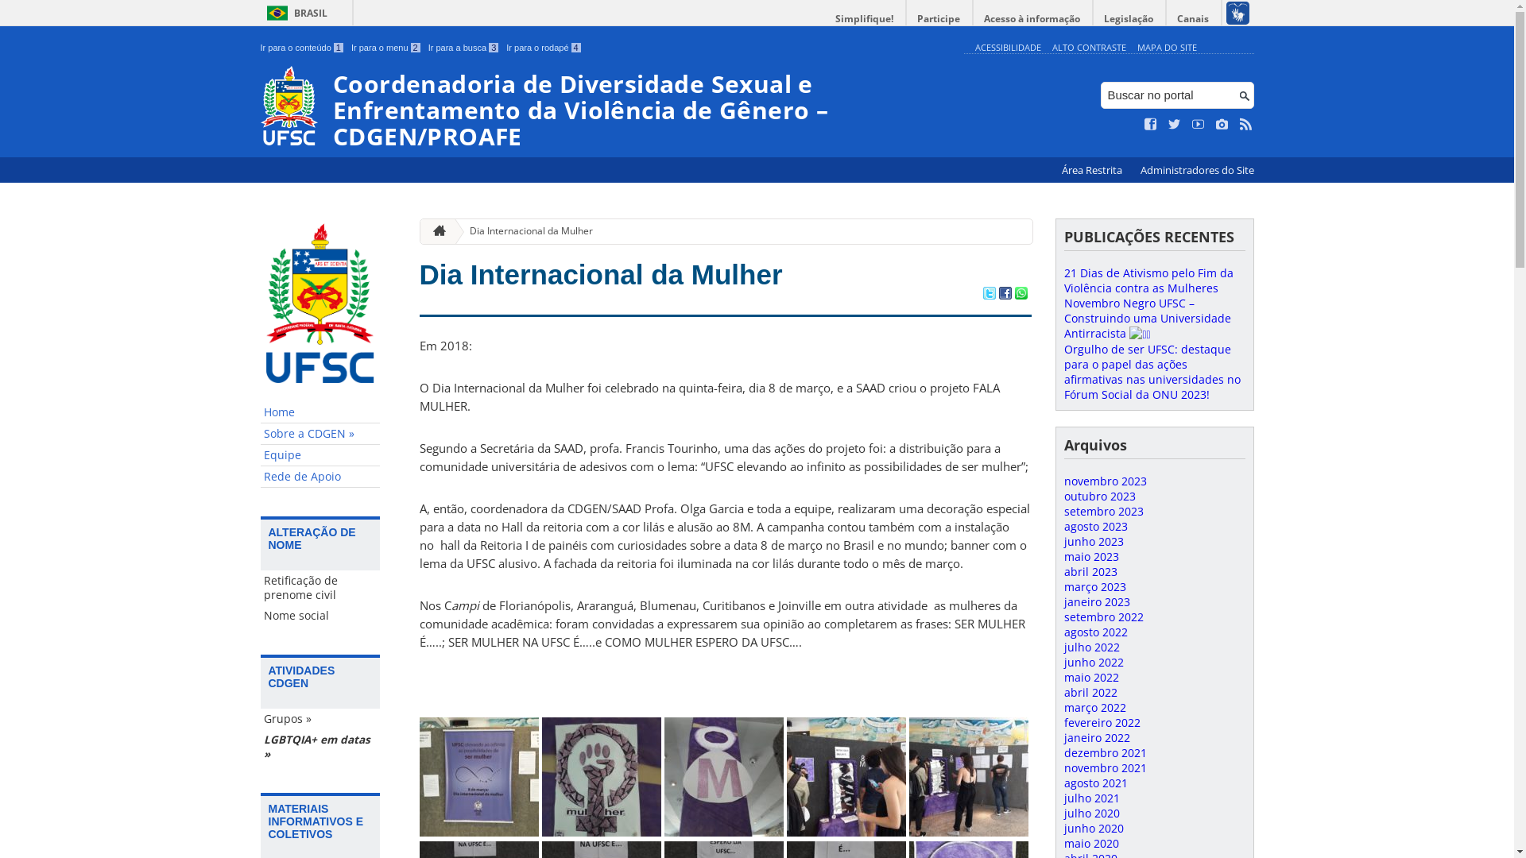  What do you see at coordinates (1105, 767) in the screenshot?
I see `novembro 2021` at bounding box center [1105, 767].